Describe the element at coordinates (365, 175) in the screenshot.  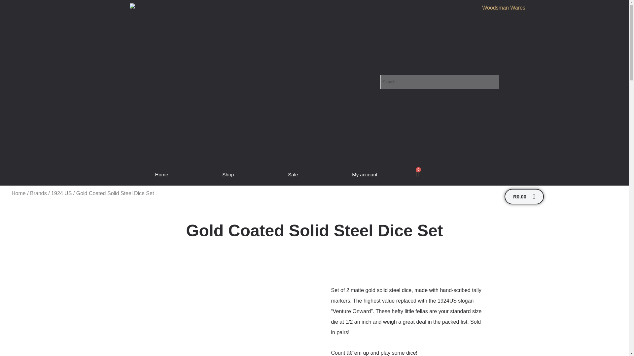
I see `My account` at that location.